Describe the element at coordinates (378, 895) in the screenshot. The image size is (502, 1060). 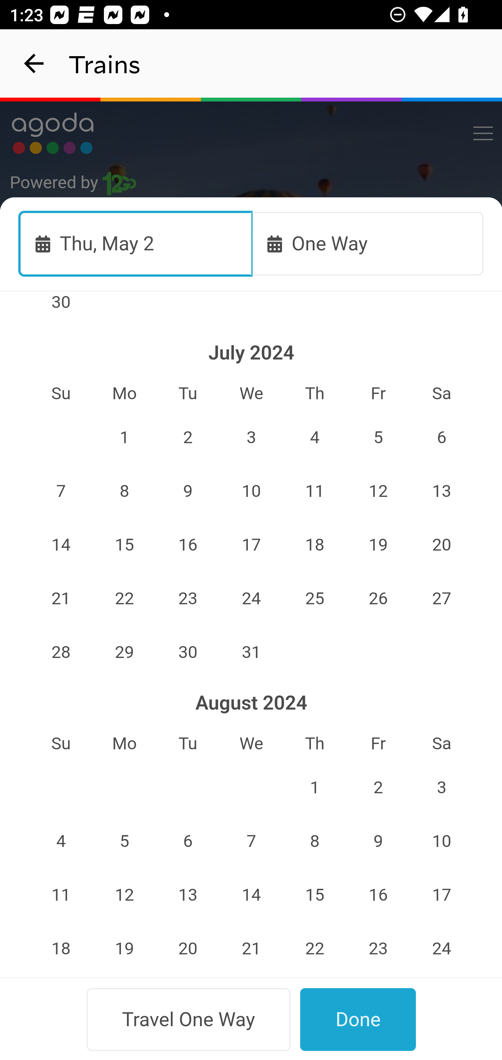
I see `16` at that location.